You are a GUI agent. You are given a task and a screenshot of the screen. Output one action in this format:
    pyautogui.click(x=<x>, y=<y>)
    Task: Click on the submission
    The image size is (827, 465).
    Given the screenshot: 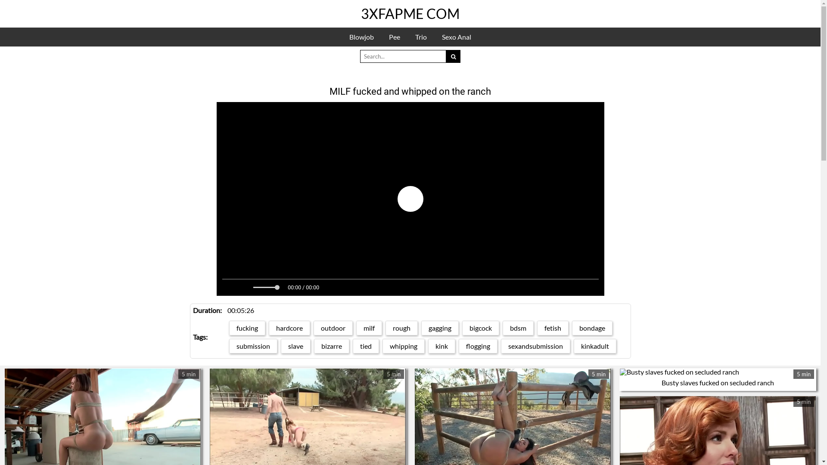 What is the action you would take?
    pyautogui.click(x=253, y=307)
    